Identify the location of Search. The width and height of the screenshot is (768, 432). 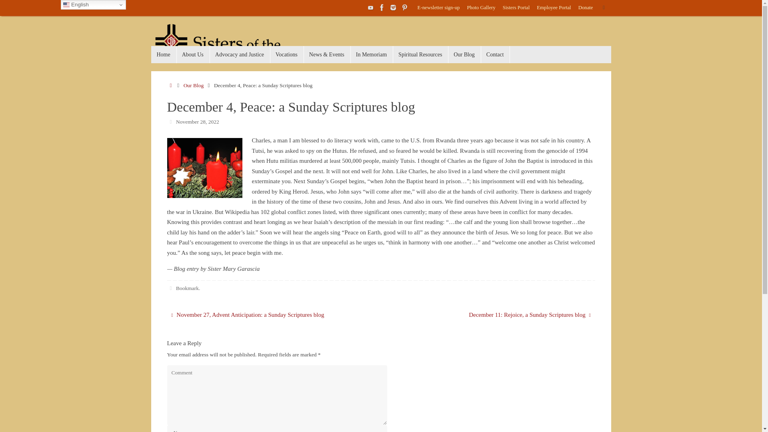
(604, 8).